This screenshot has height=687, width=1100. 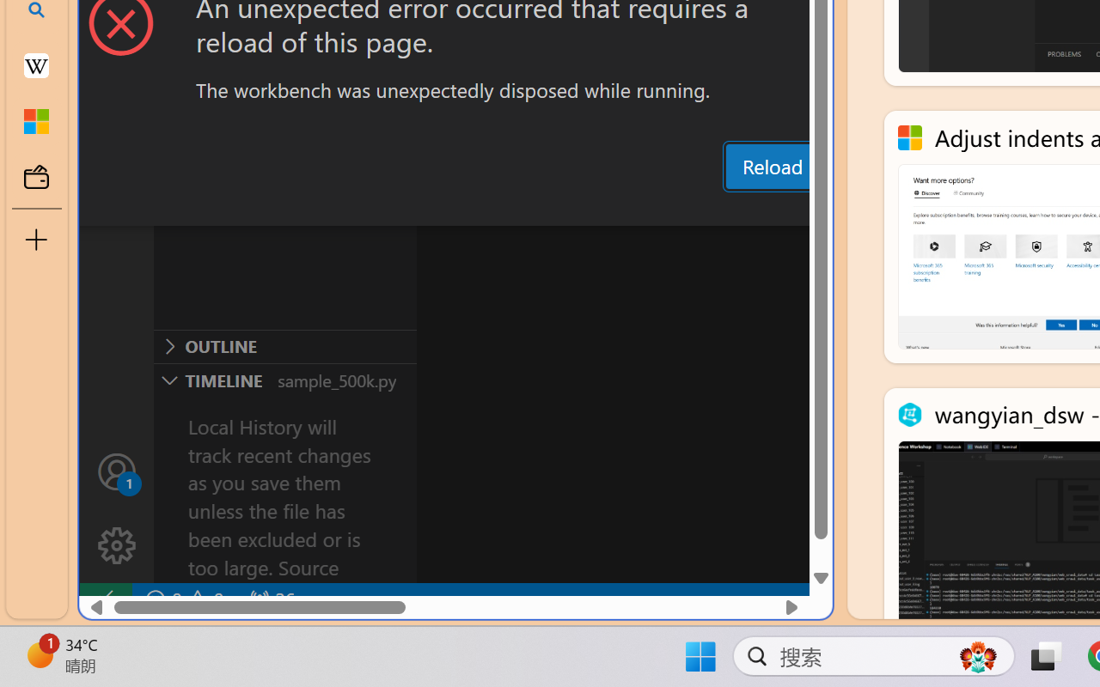 What do you see at coordinates (598, 209) in the screenshot?
I see `Output (Ctrl+Shift+U)` at bounding box center [598, 209].